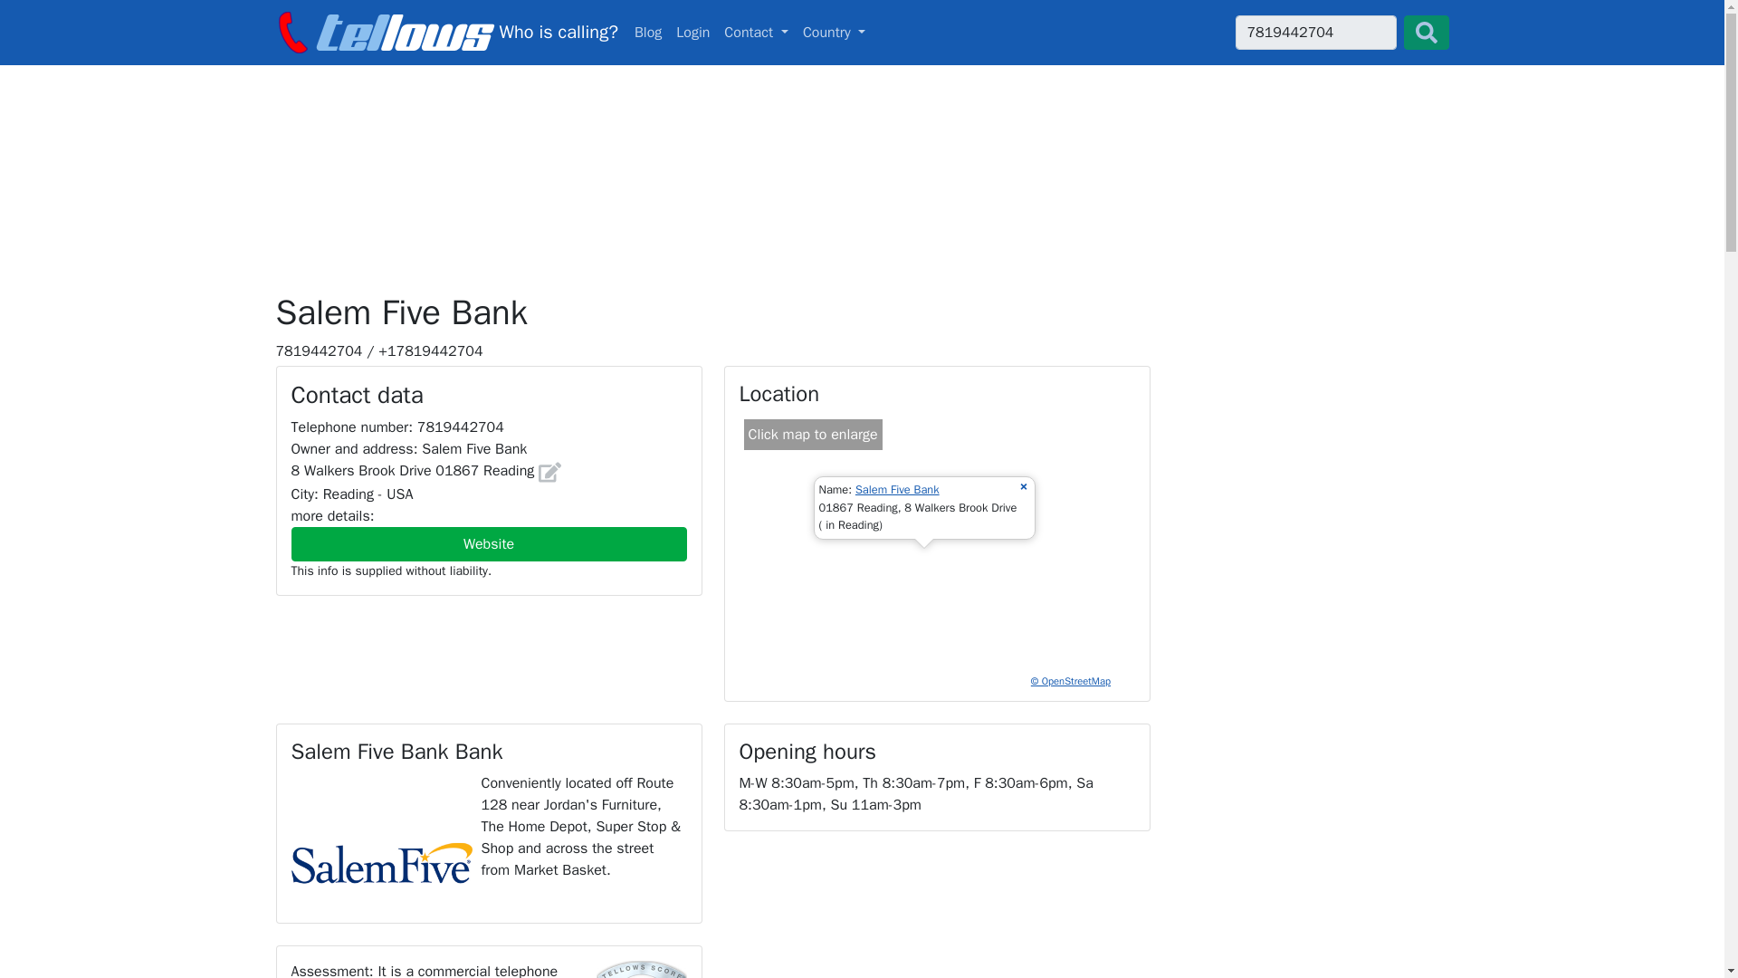  Describe the element at coordinates (692, 33) in the screenshot. I see `7819442704` at that location.